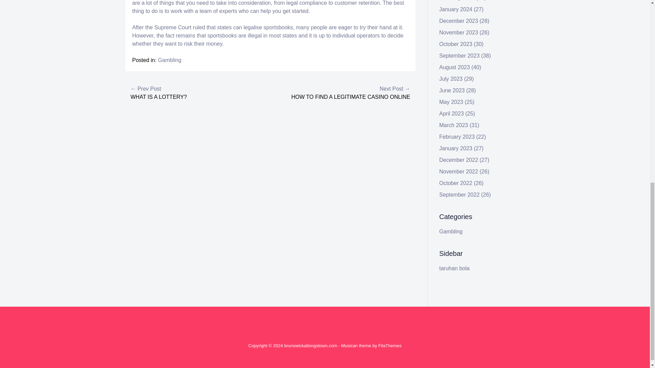 The height and width of the screenshot is (368, 655). I want to click on November 2023, so click(458, 32).